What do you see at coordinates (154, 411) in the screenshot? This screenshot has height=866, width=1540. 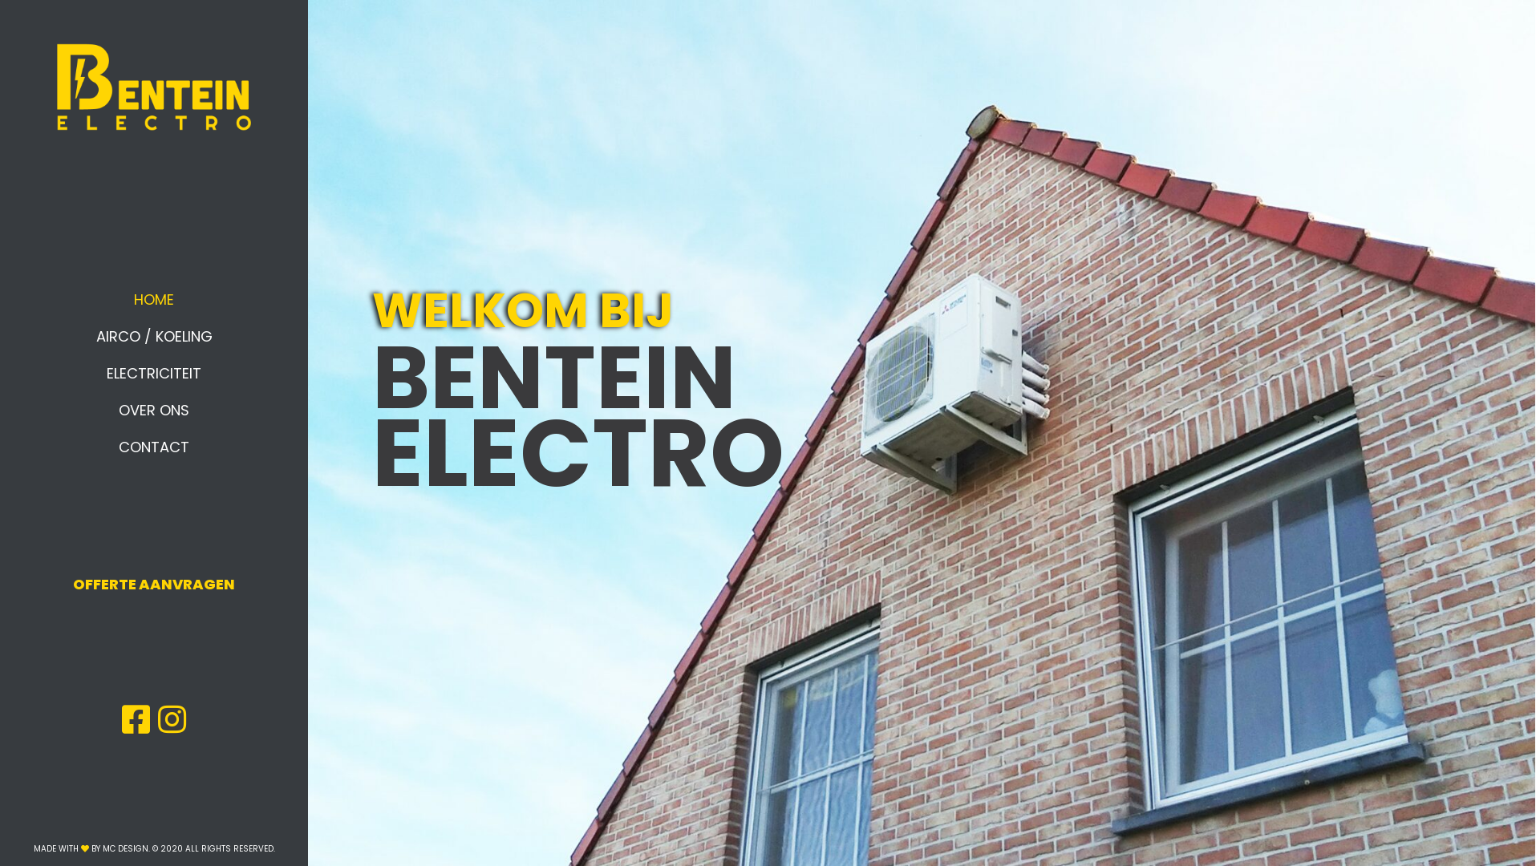 I see `OVER ONS` at bounding box center [154, 411].